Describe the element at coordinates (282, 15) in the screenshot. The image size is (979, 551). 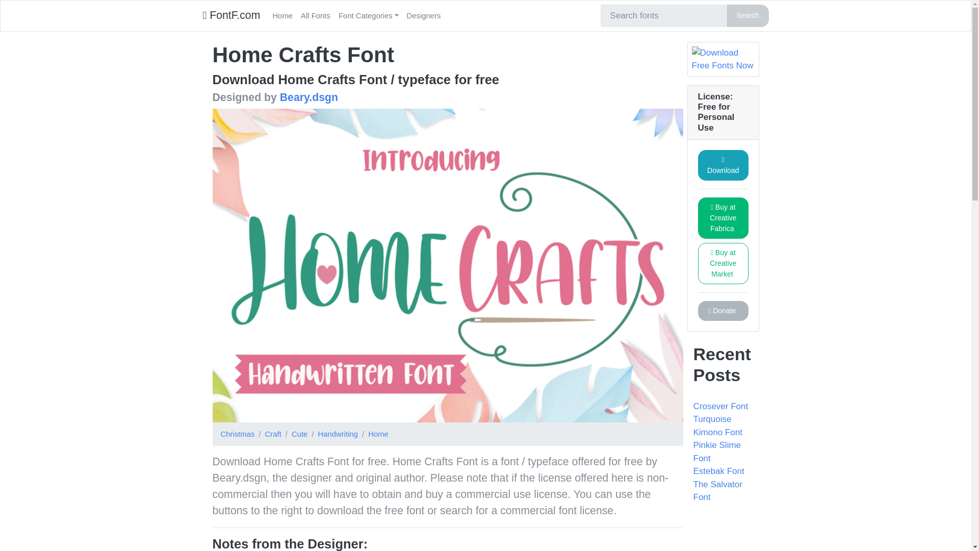
I see `Home` at that location.